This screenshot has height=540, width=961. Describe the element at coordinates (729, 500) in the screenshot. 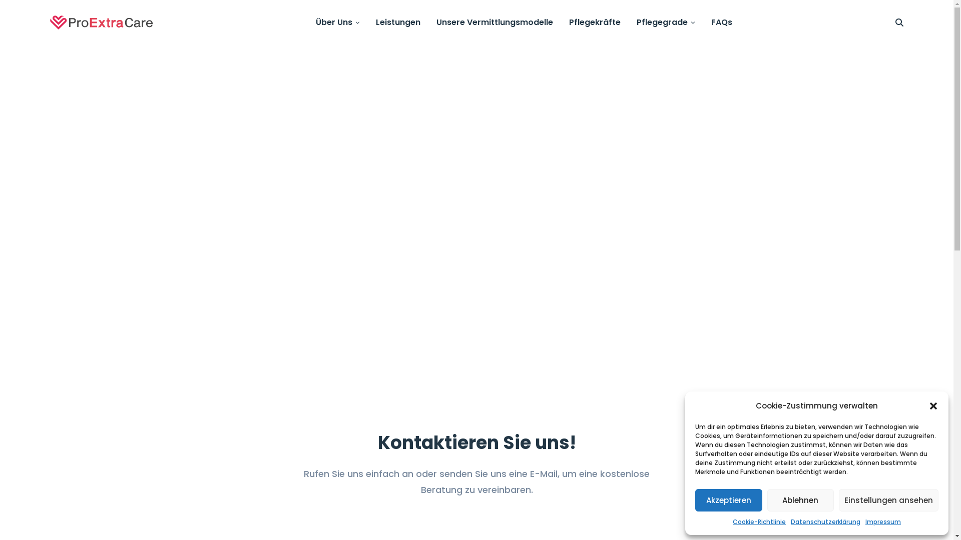

I see `Akzeptieren` at that location.